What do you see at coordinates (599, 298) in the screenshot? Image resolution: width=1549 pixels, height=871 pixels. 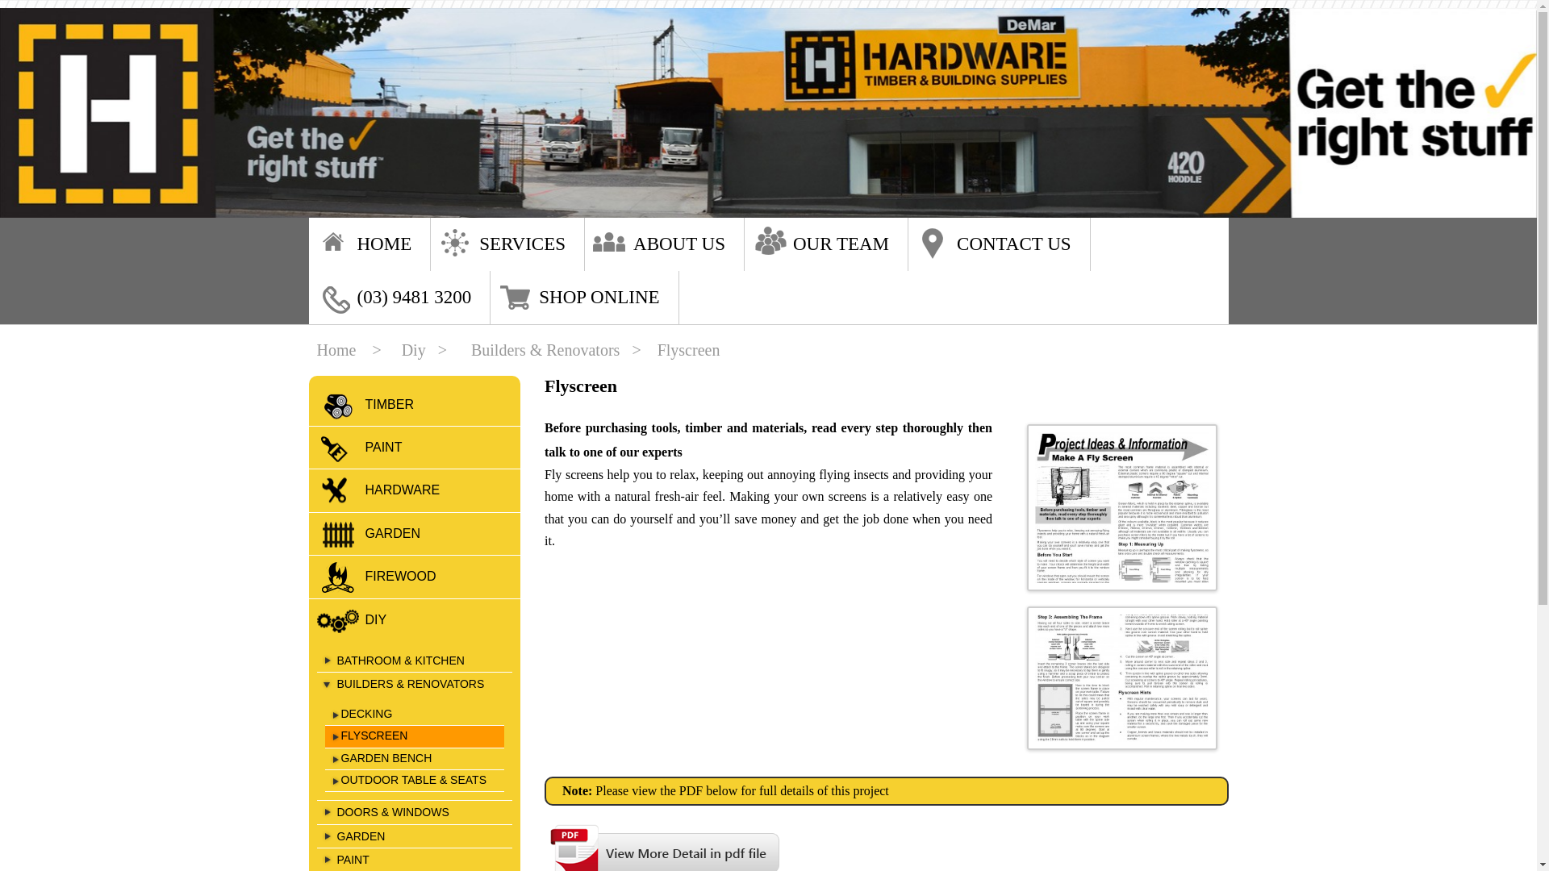 I see `SHOP ONLINE` at bounding box center [599, 298].